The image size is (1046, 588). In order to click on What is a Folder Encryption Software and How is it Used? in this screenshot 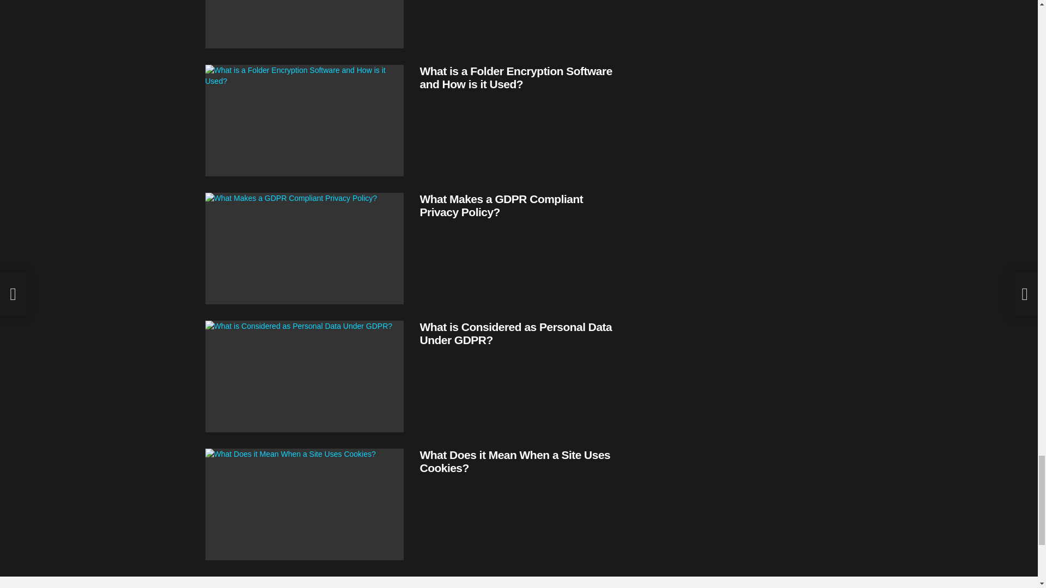, I will do `click(515, 77)`.